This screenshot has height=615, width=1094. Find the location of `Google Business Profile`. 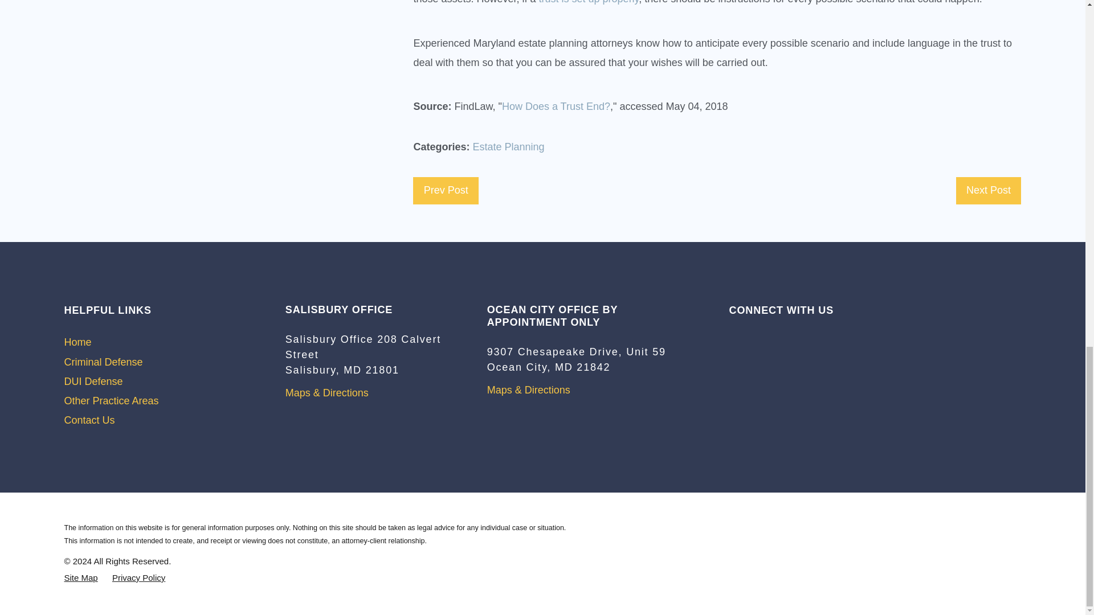

Google Business Profile is located at coordinates (734, 338).